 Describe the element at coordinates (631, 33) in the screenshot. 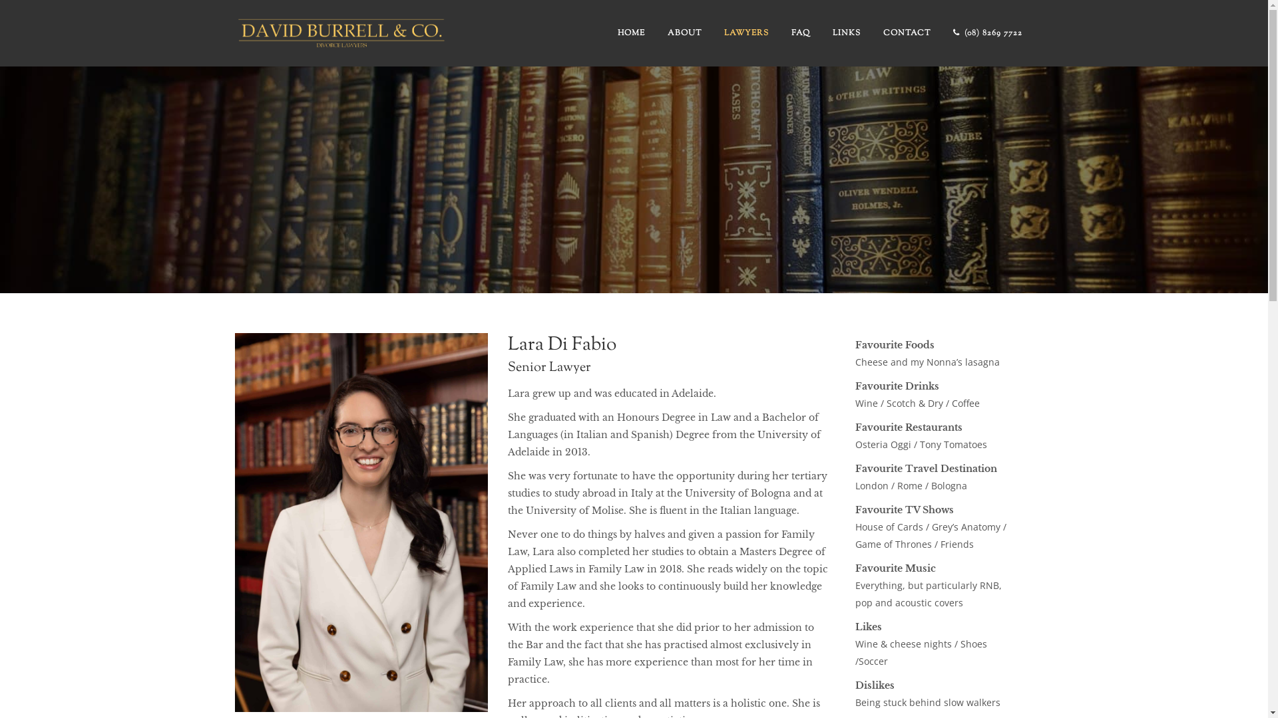

I see `HOME` at that location.